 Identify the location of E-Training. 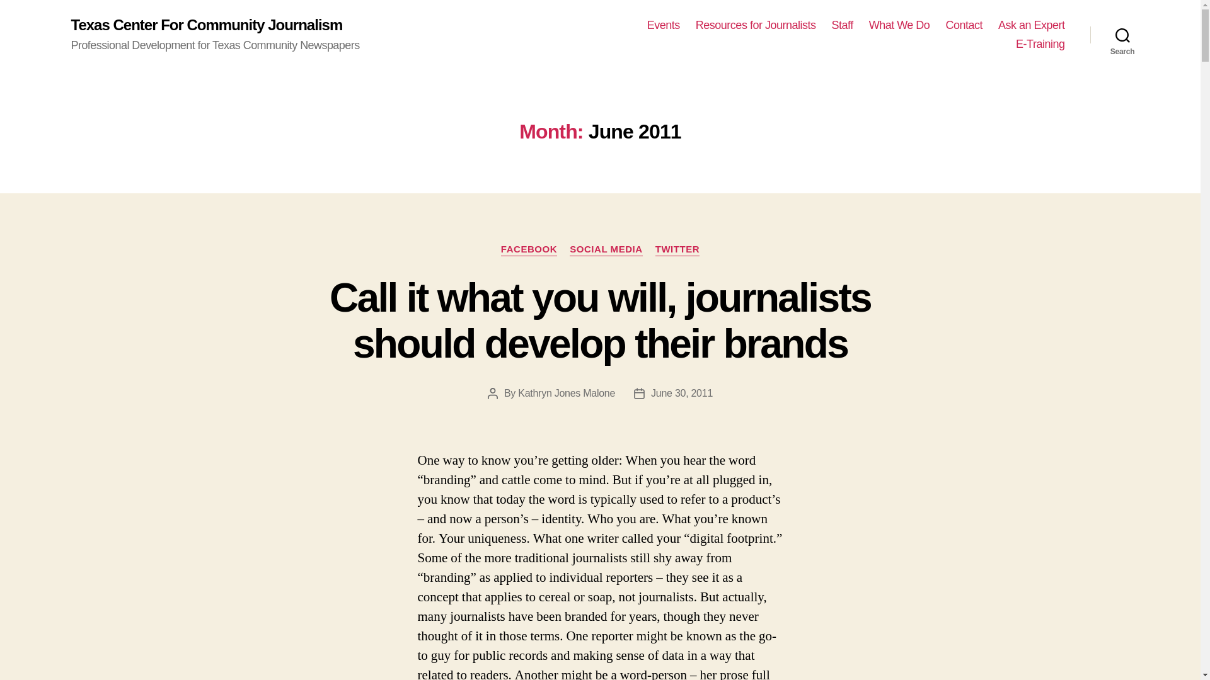
(1040, 45).